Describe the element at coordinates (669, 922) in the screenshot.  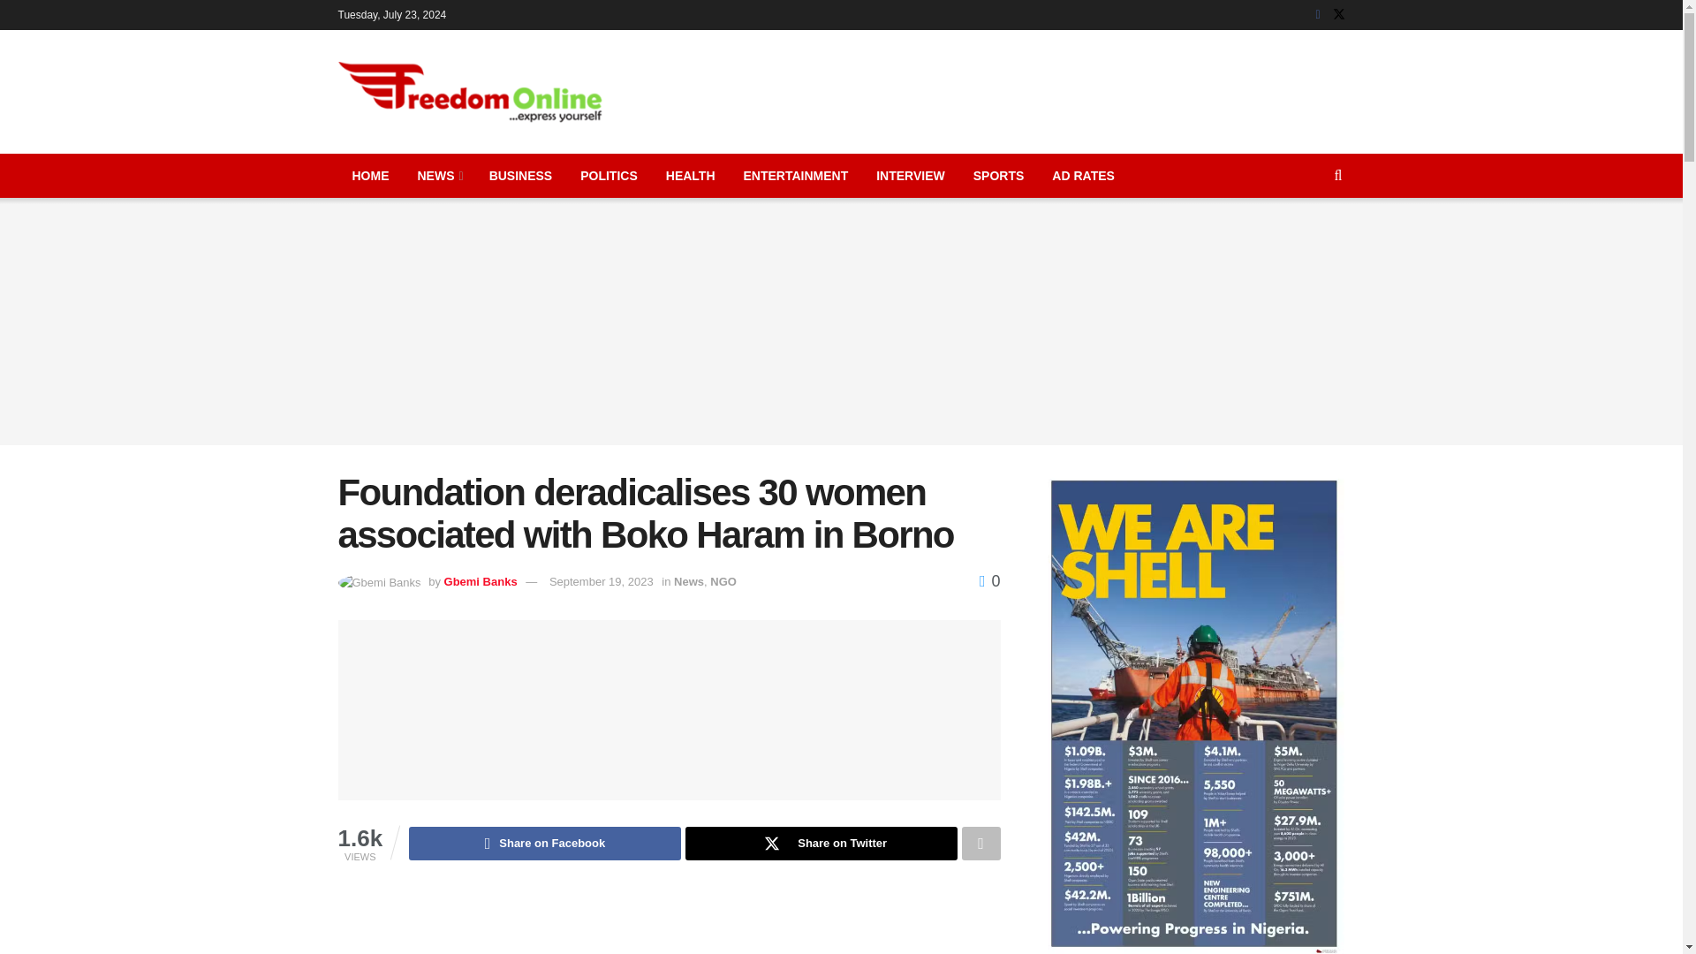
I see `Advertisement` at that location.